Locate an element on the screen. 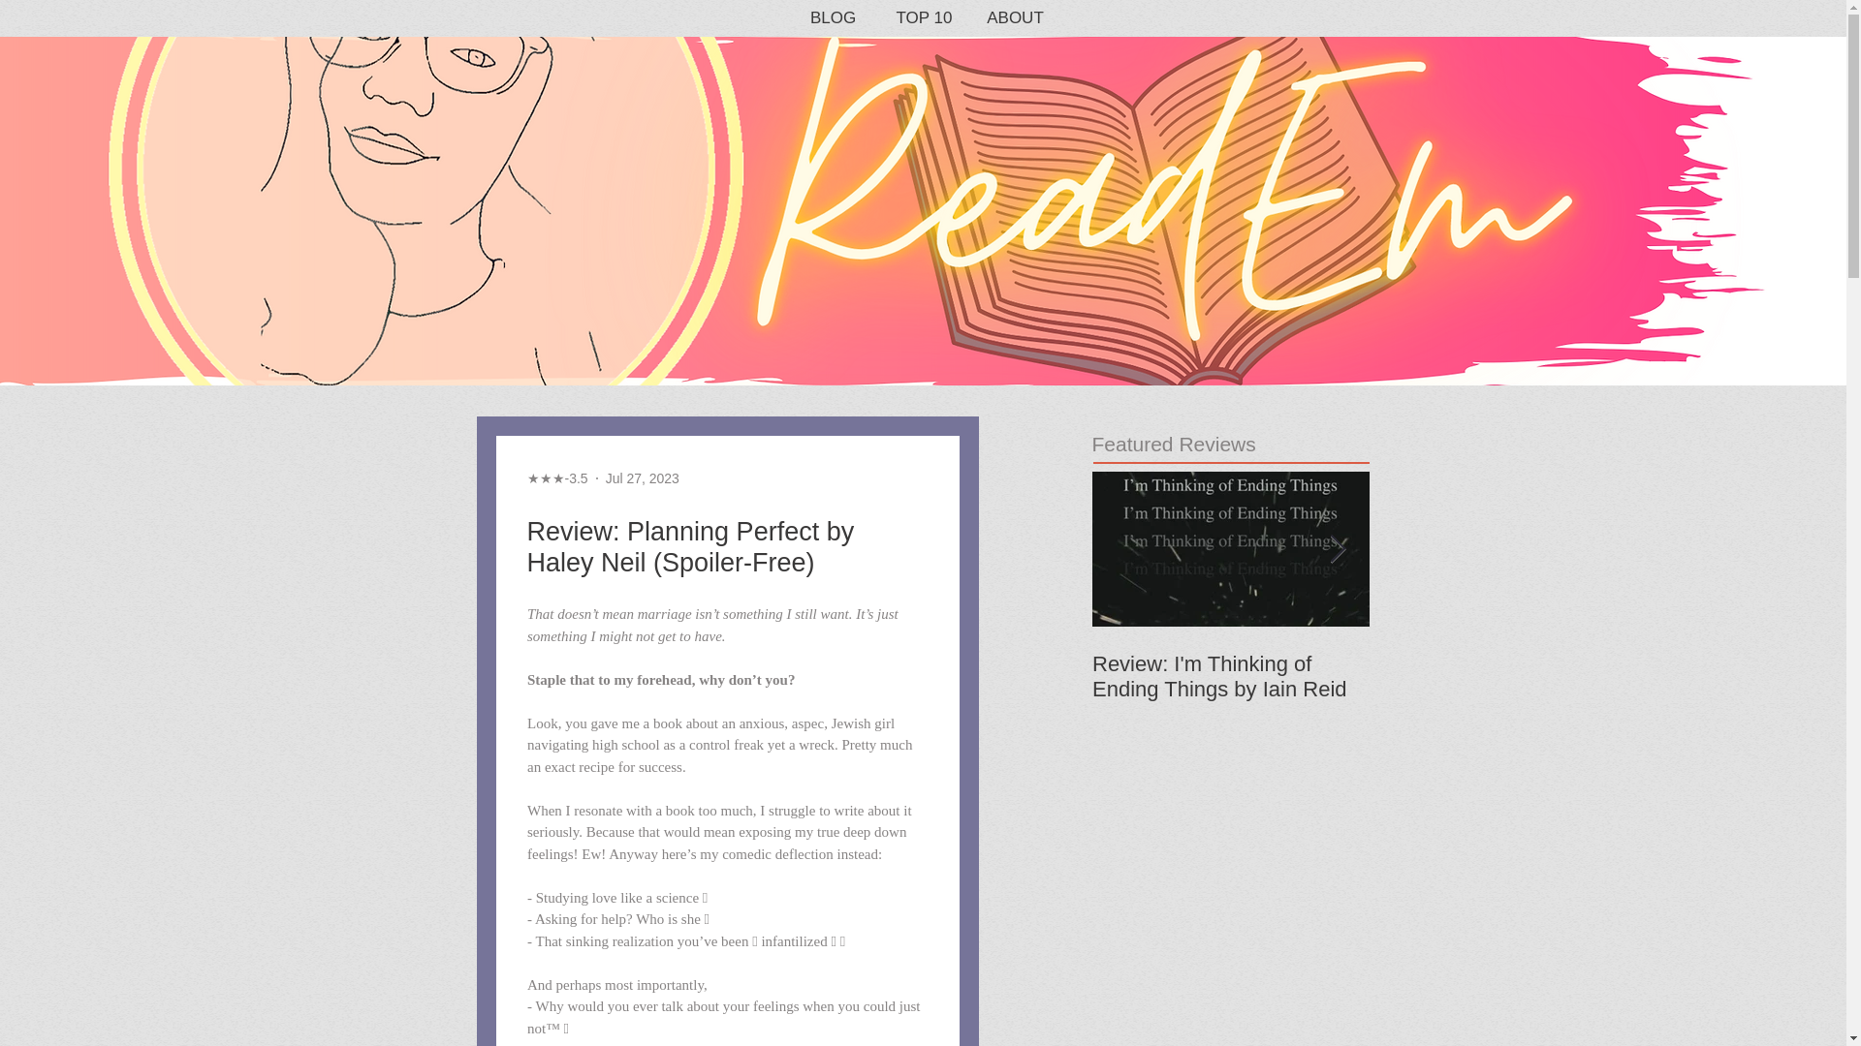 The width and height of the screenshot is (1861, 1046). ABOUT is located at coordinates (1015, 17).